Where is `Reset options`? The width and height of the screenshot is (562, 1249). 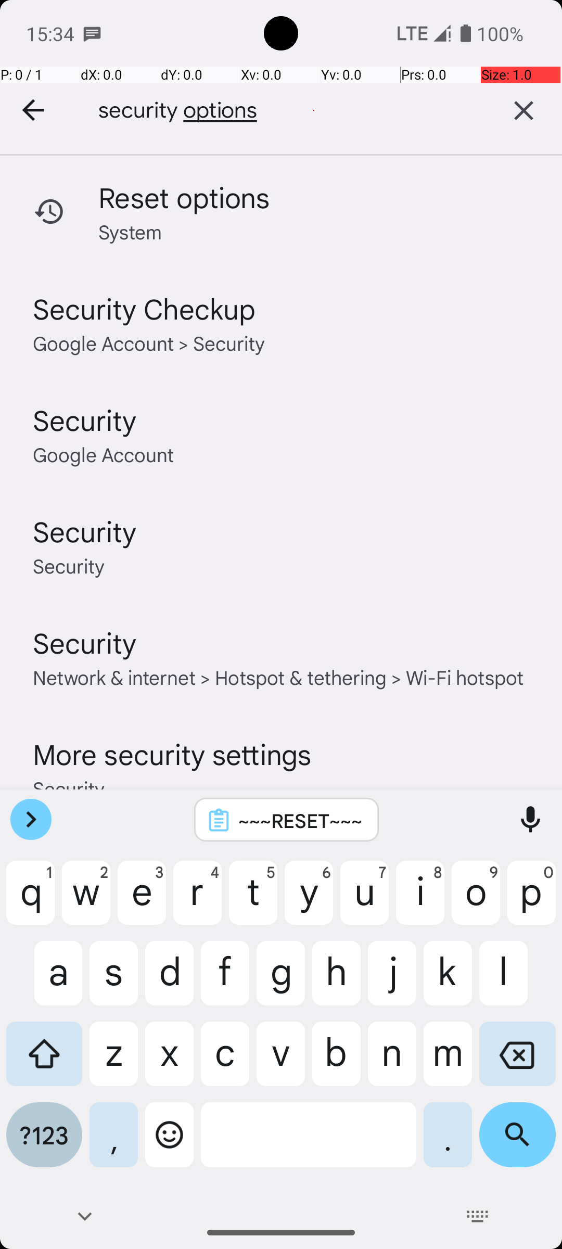 Reset options is located at coordinates (184, 197).